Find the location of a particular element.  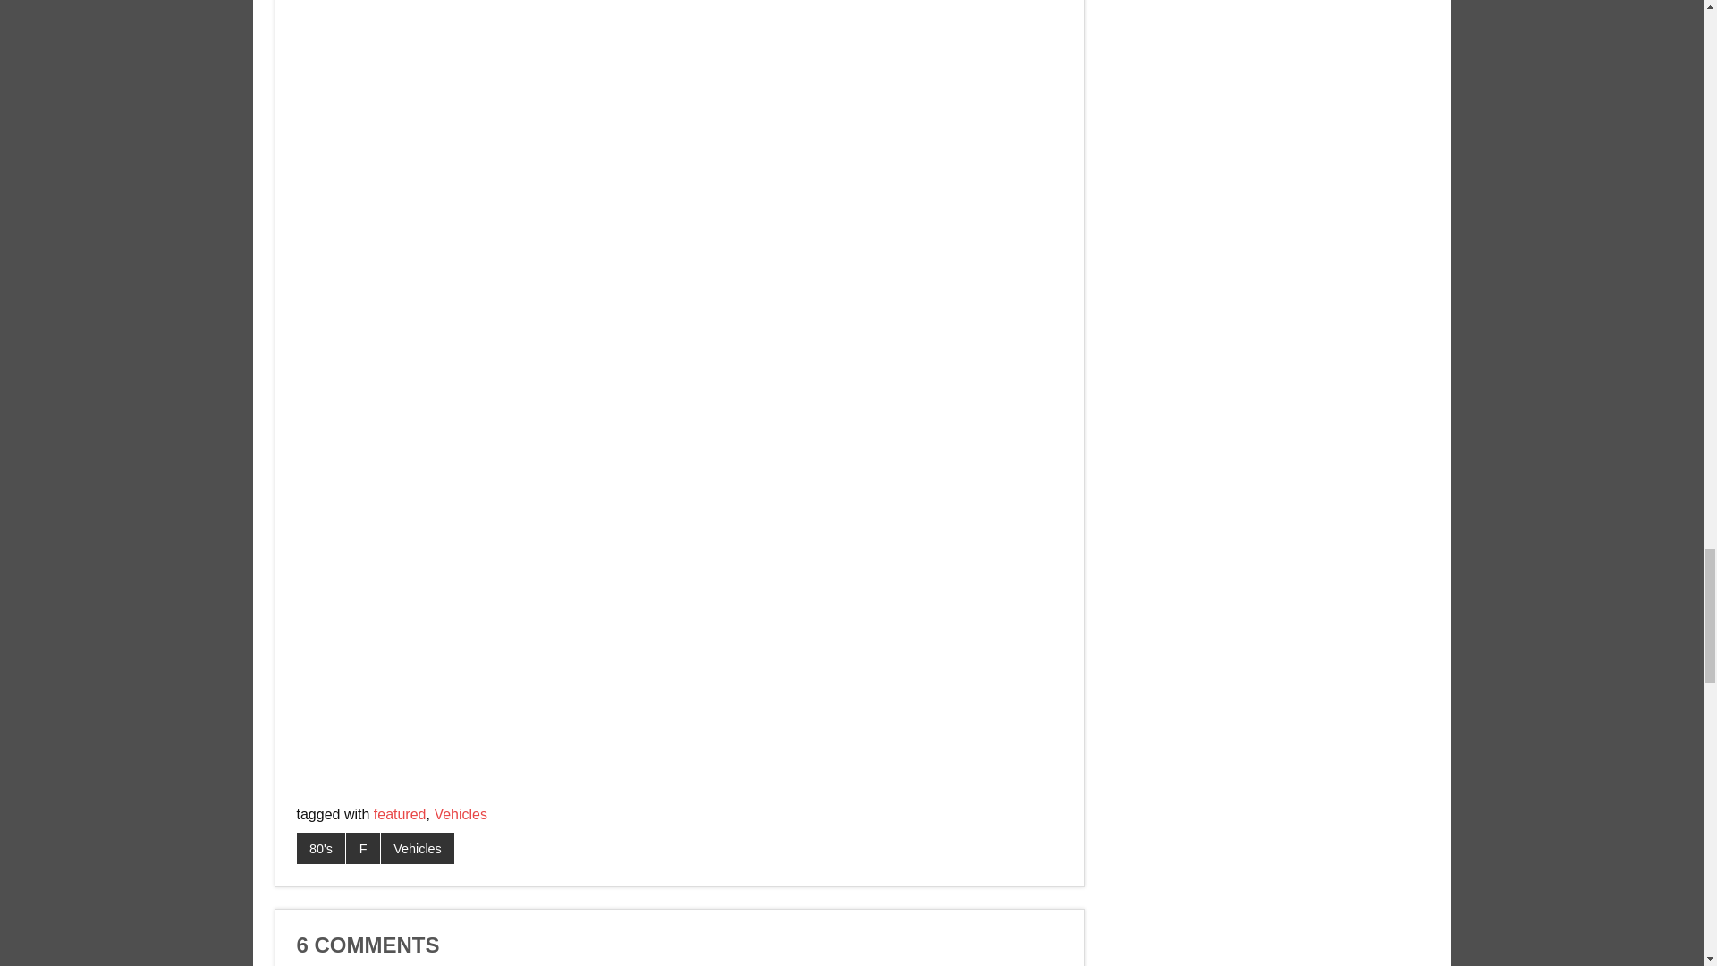

featured is located at coordinates (400, 814).